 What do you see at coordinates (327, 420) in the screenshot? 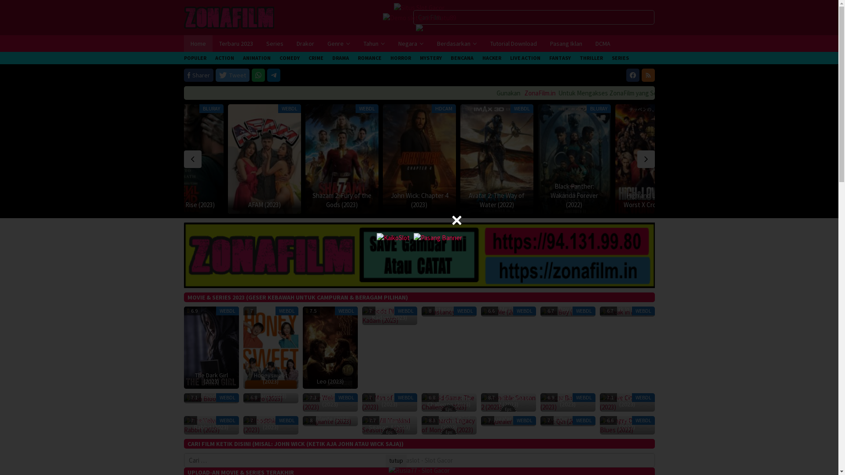
I see `Permalink ke: Vigilante (2023)` at bounding box center [327, 420].